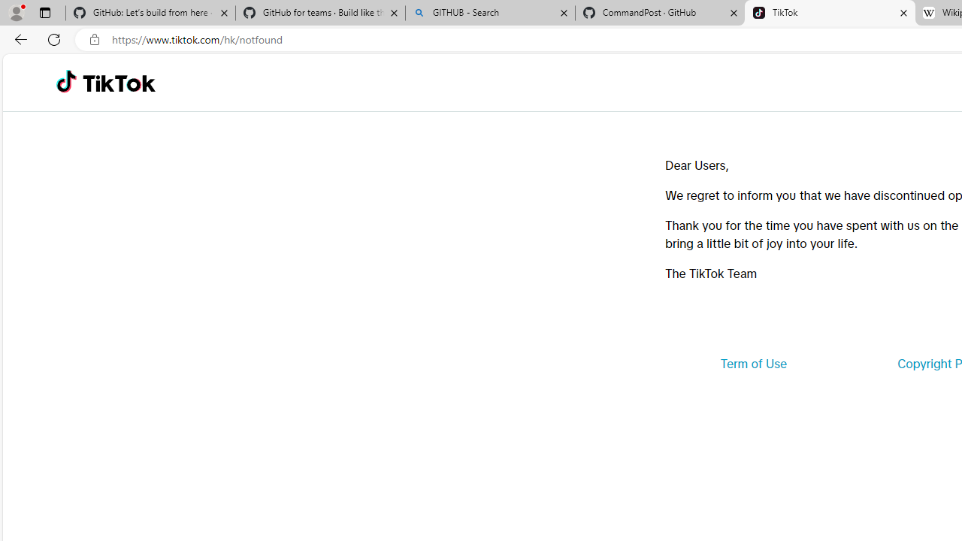 Image resolution: width=962 pixels, height=541 pixels. Describe the element at coordinates (119, 83) in the screenshot. I see `TikTok` at that location.